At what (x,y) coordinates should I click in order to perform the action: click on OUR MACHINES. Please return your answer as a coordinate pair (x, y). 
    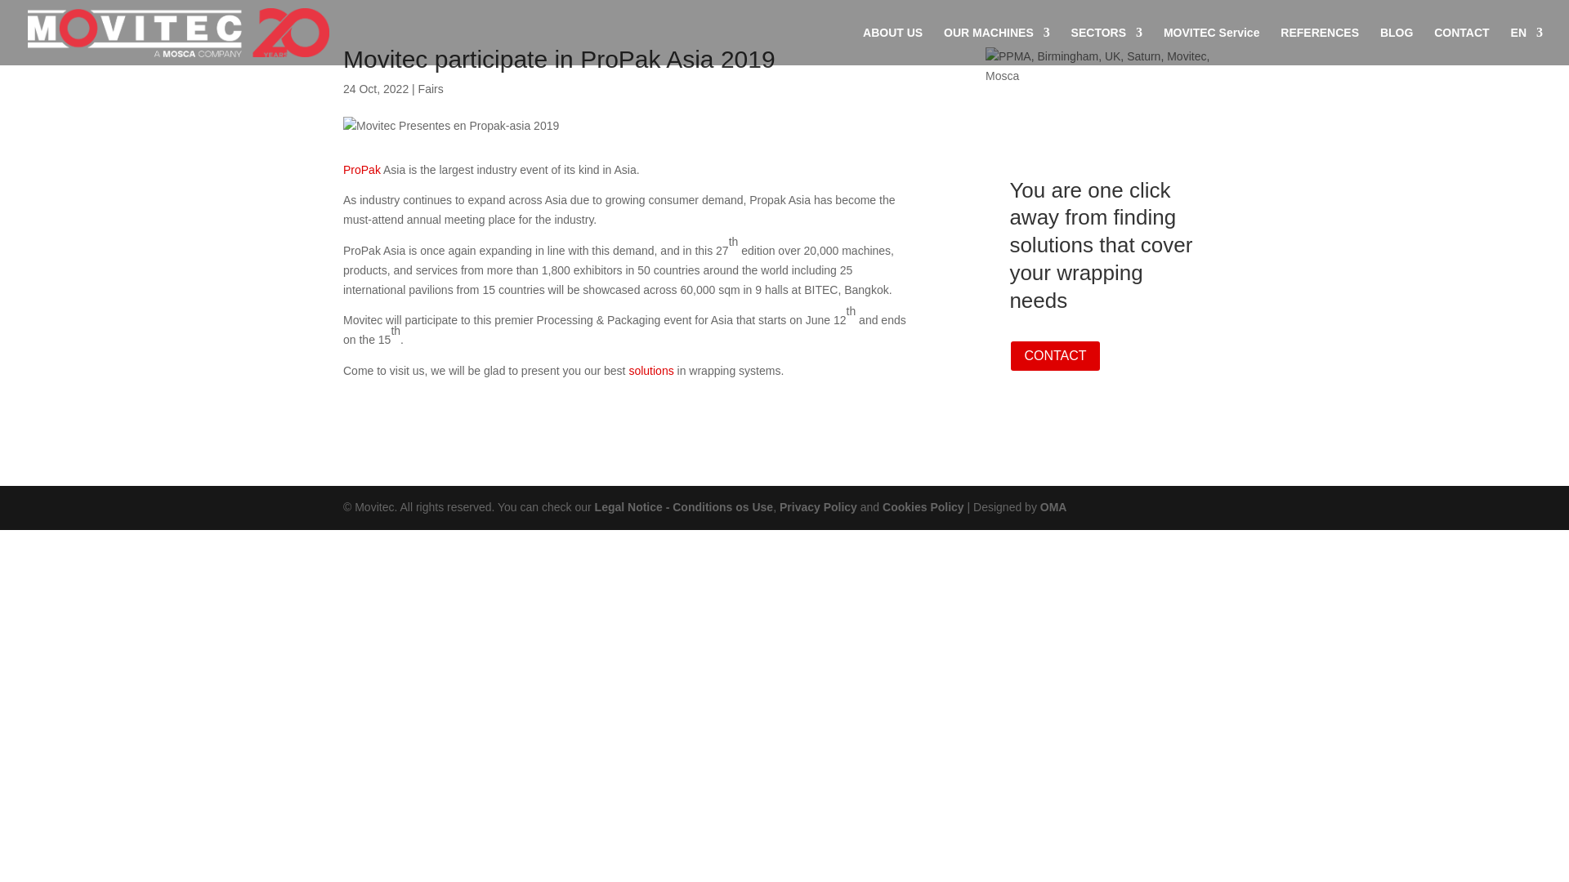
    Looking at the image, I should click on (997, 46).